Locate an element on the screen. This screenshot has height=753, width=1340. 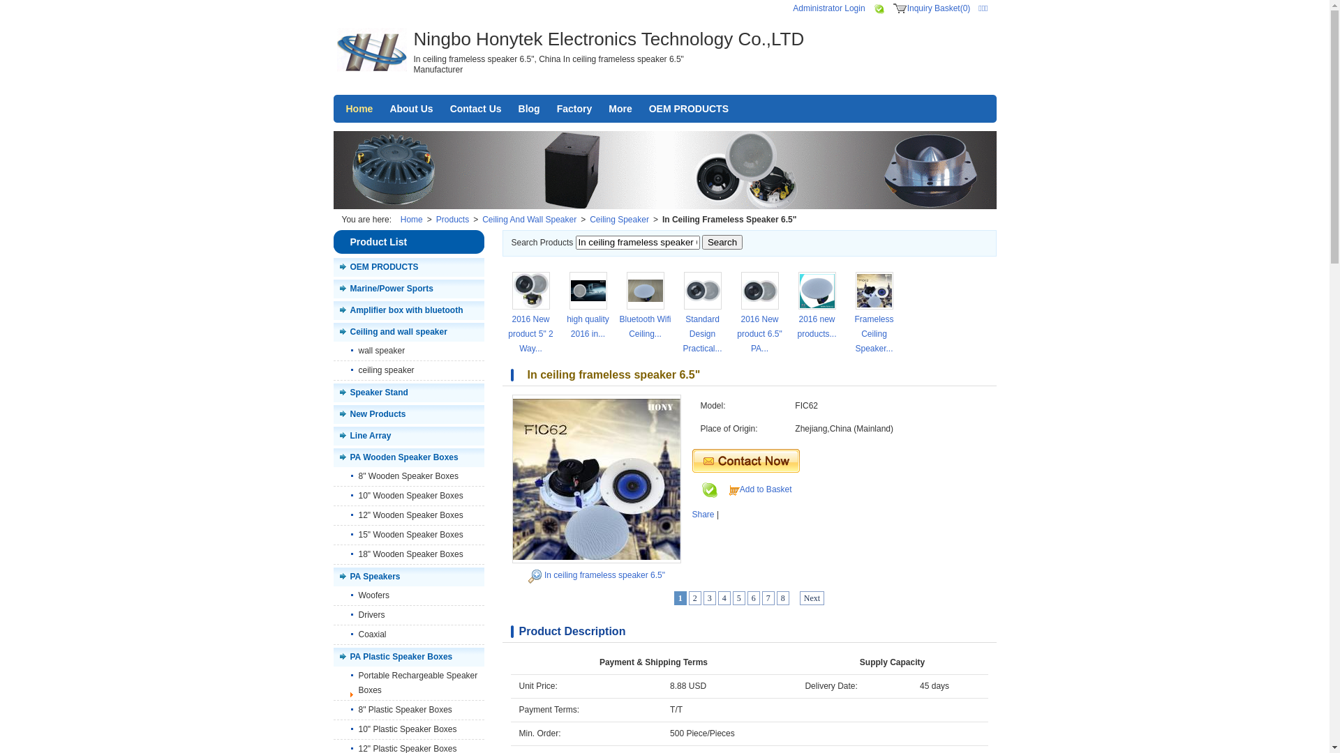
Amplifier box with bluetooth is located at coordinates (409, 311).